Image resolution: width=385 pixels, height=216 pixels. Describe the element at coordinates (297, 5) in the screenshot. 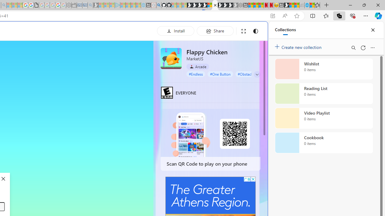

I see `Earth has six continents not seven, radical new study claims` at that location.